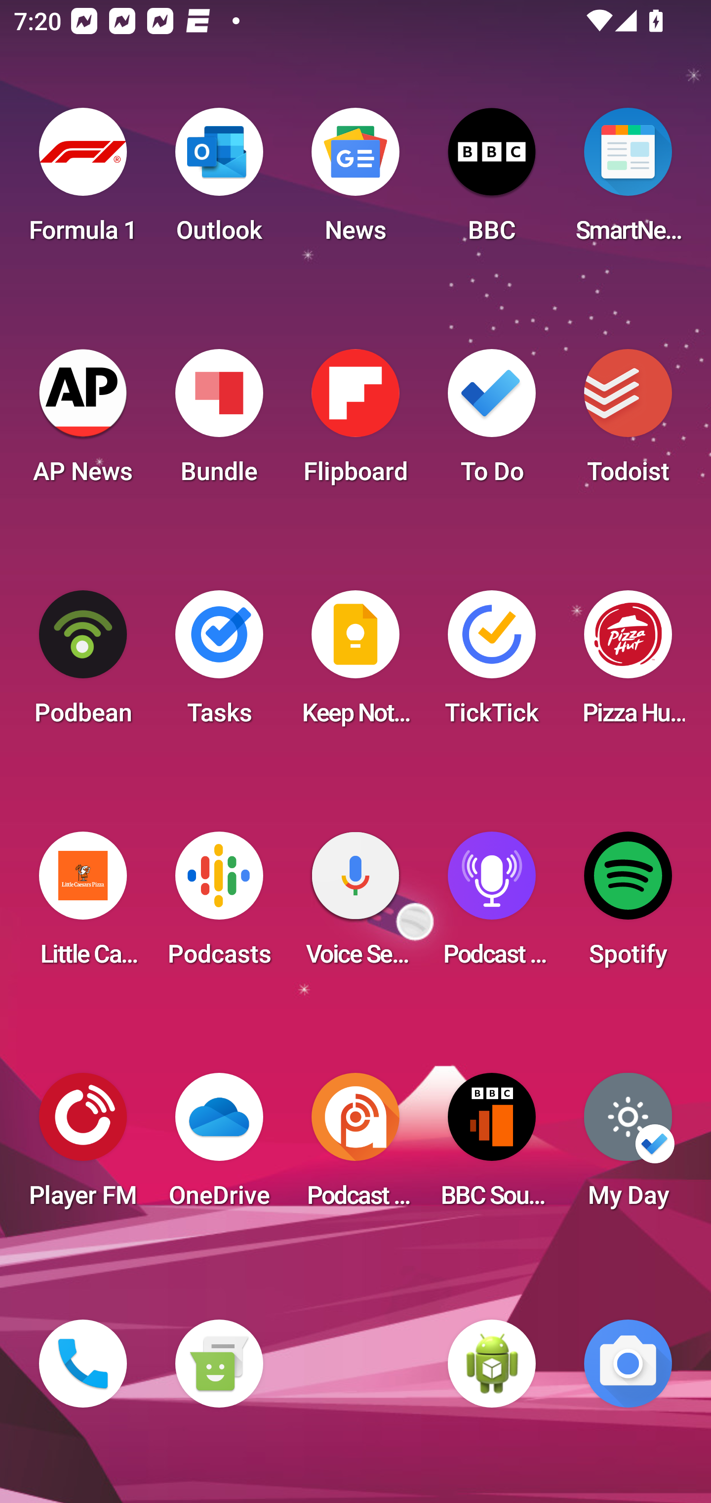  Describe the element at coordinates (355, 1146) in the screenshot. I see `Podcast Addict` at that location.